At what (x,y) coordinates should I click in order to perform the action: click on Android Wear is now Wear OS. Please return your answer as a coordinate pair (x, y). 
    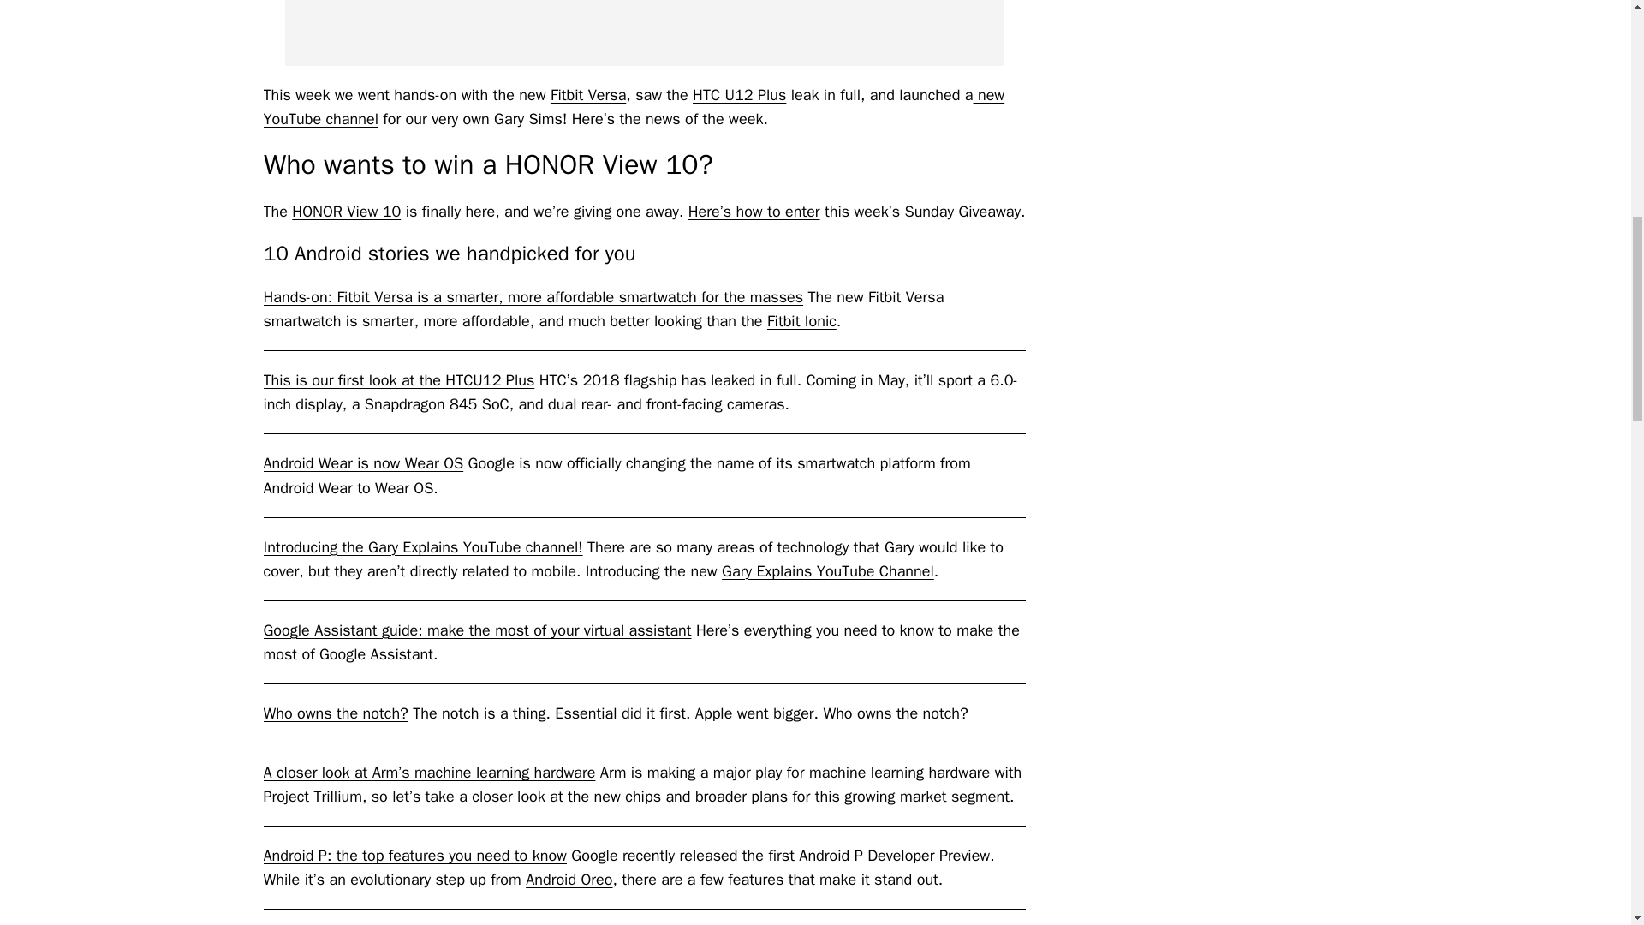
    Looking at the image, I should click on (363, 462).